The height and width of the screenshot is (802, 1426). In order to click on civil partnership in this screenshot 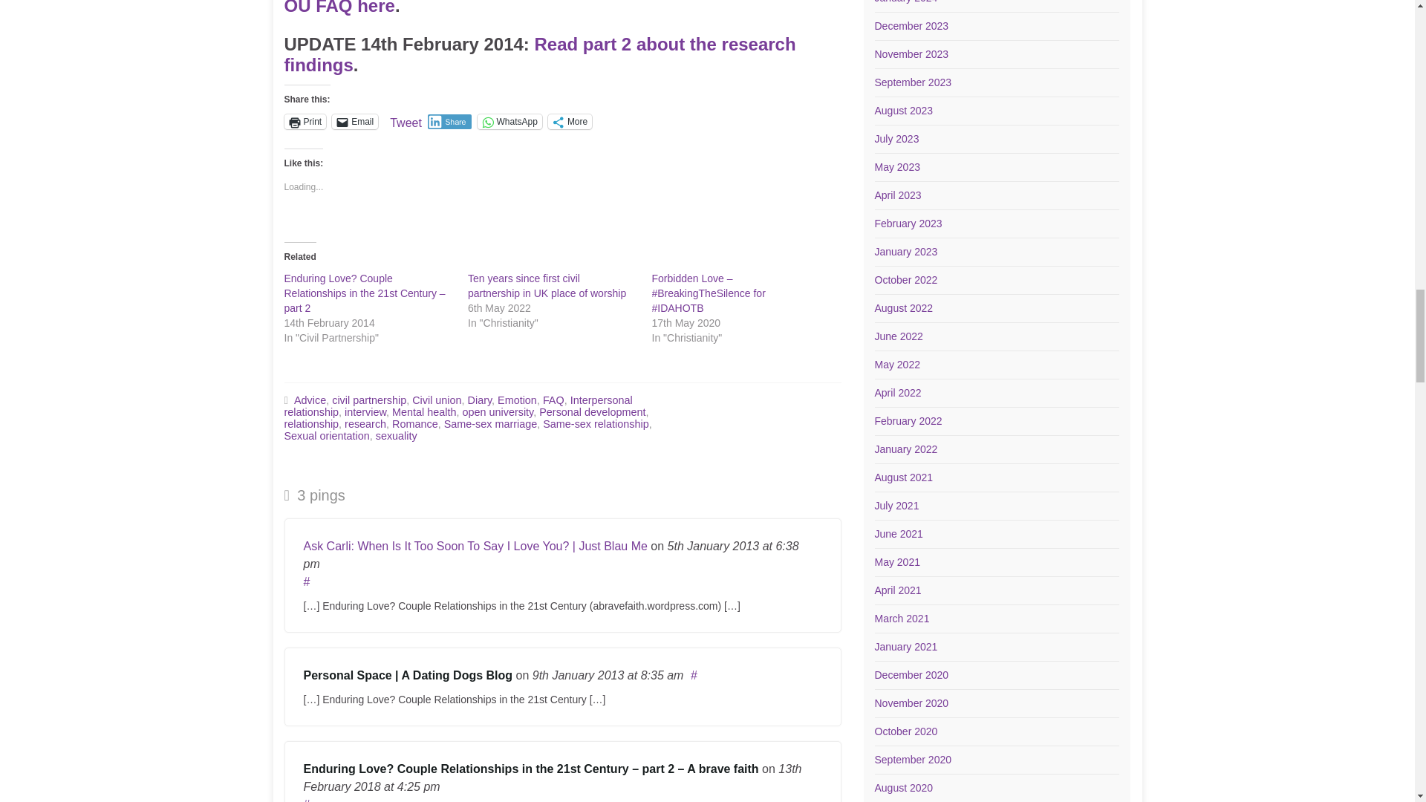, I will do `click(369, 400)`.